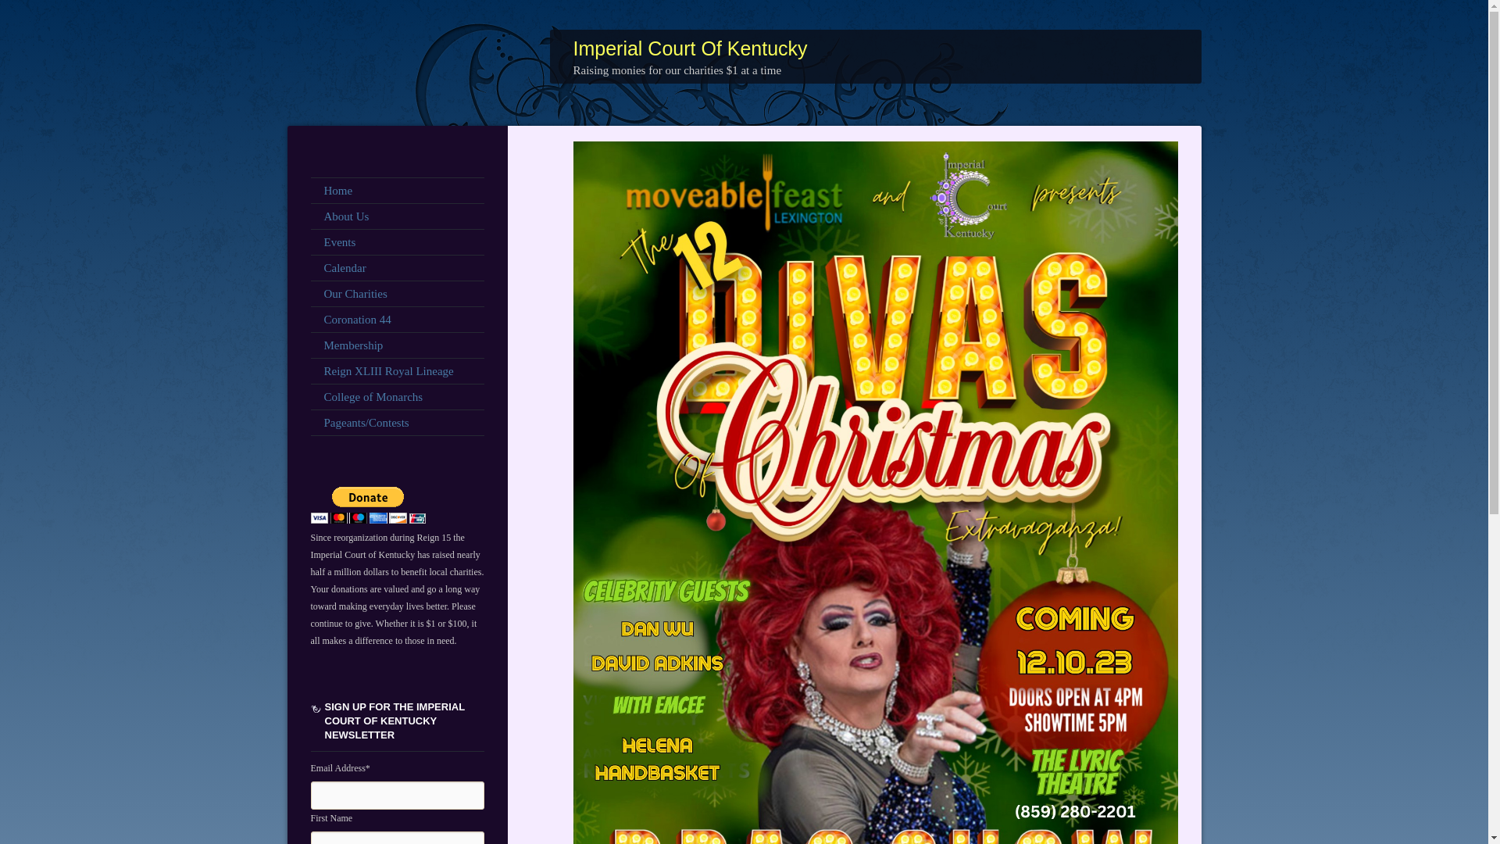 This screenshot has width=1500, height=844. What do you see at coordinates (397, 345) in the screenshot?
I see `Membership` at bounding box center [397, 345].